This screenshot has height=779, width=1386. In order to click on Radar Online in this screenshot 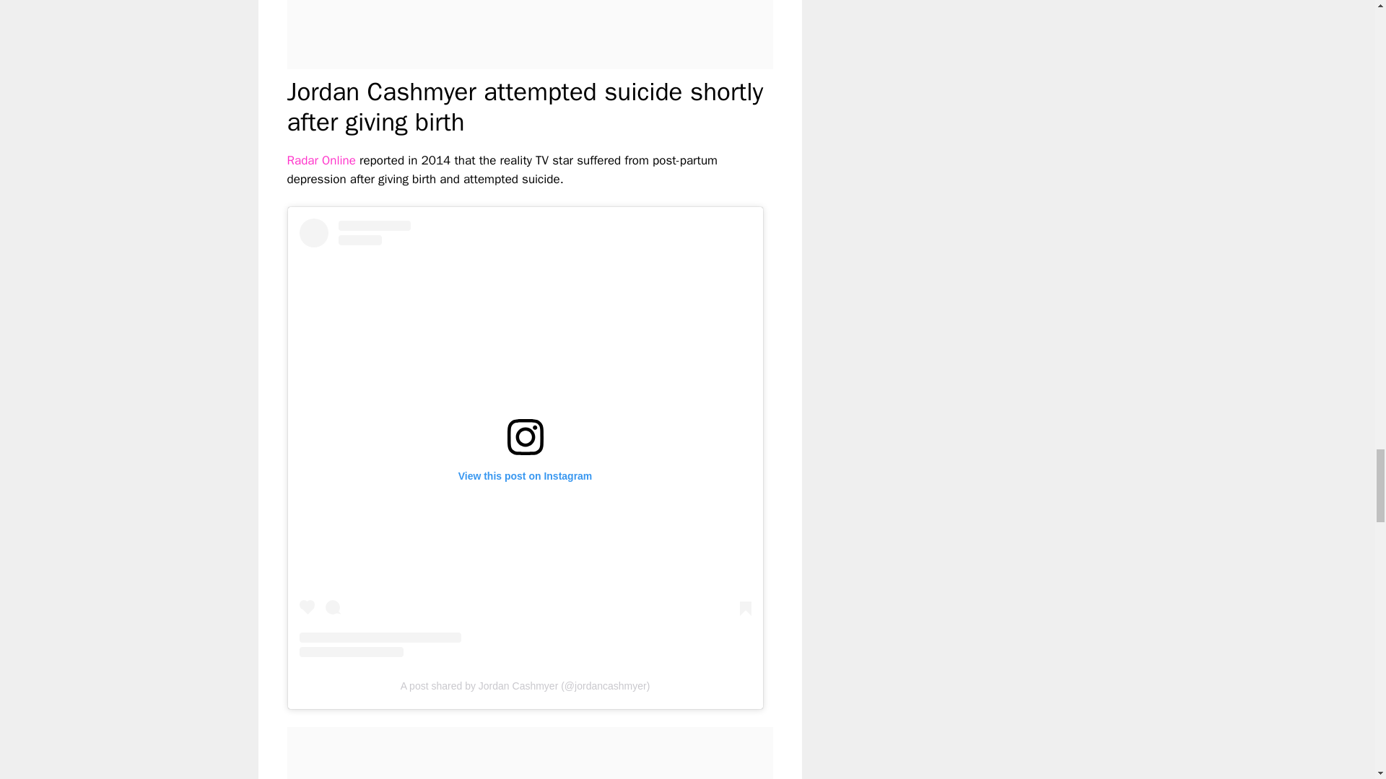, I will do `click(321, 160)`.